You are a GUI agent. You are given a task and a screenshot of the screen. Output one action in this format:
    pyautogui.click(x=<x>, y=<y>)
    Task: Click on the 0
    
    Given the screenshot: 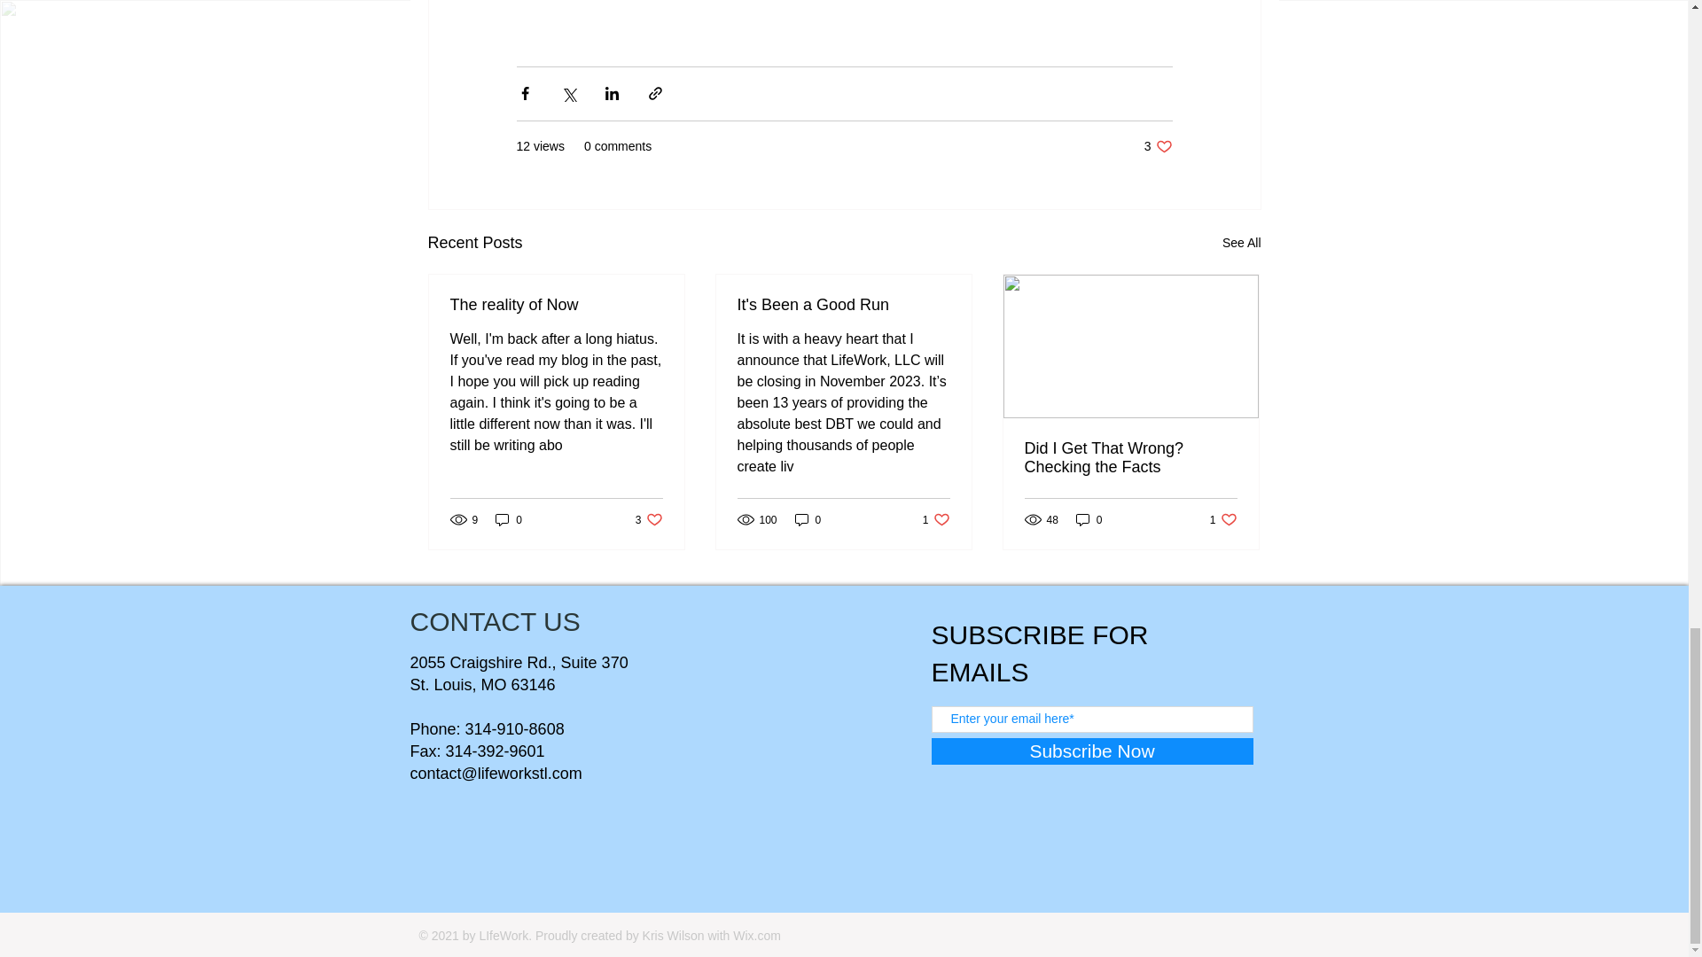 What is the action you would take?
    pyautogui.click(x=1130, y=457)
    